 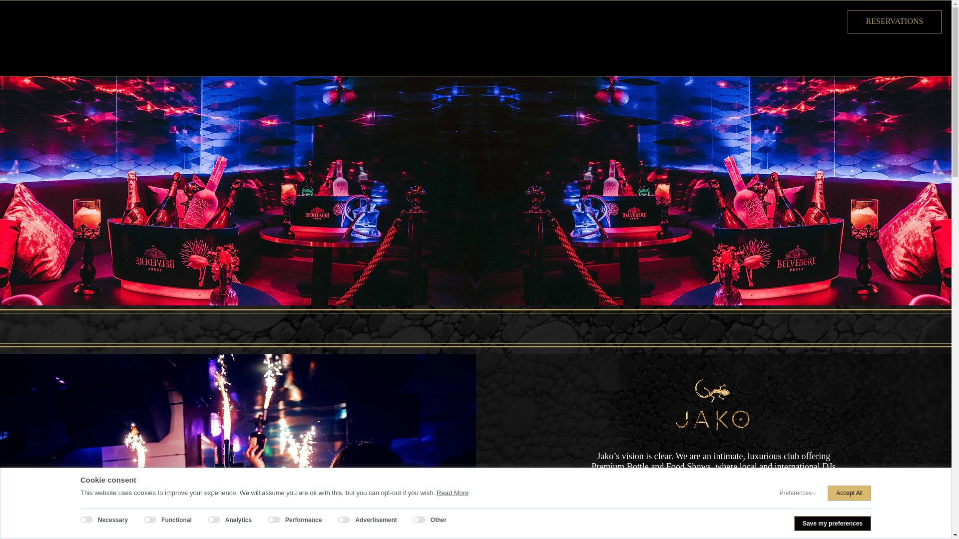 What do you see at coordinates (832, 523) in the screenshot?
I see `Save my preferences` at bounding box center [832, 523].